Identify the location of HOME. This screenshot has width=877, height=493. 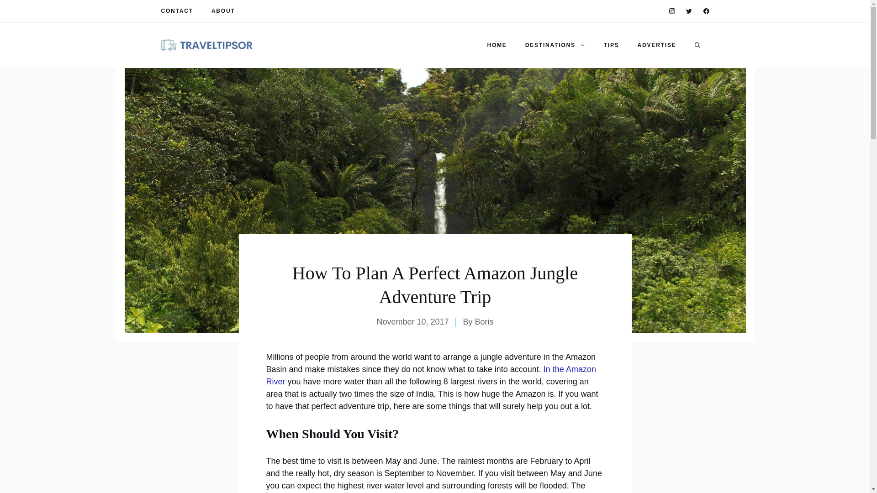
(497, 45).